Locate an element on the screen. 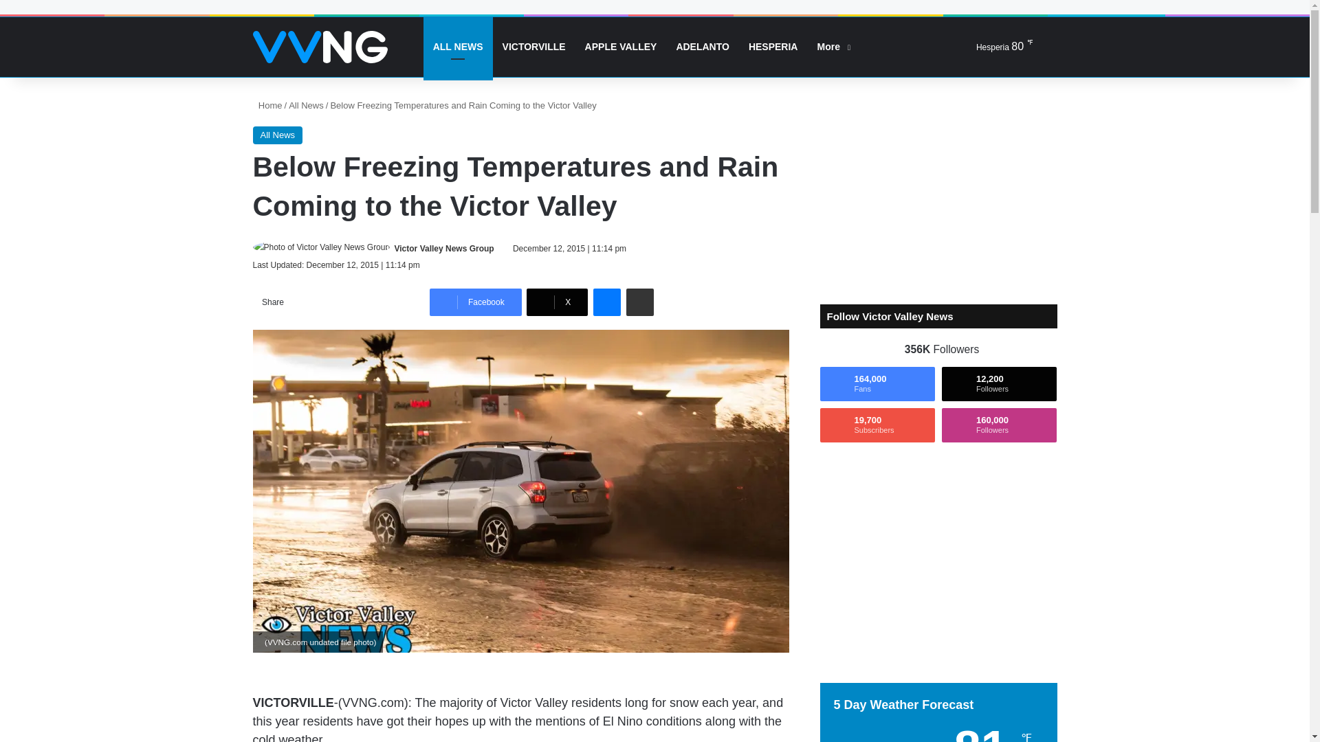 The width and height of the screenshot is (1320, 742). Facebook is located at coordinates (476, 302).